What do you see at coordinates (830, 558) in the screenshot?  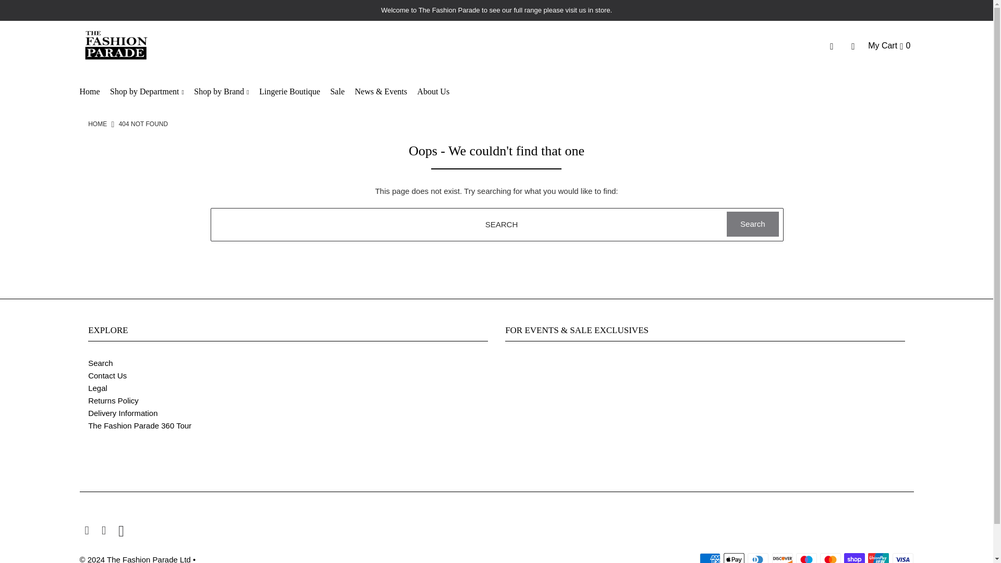 I see `Mastercard` at bounding box center [830, 558].